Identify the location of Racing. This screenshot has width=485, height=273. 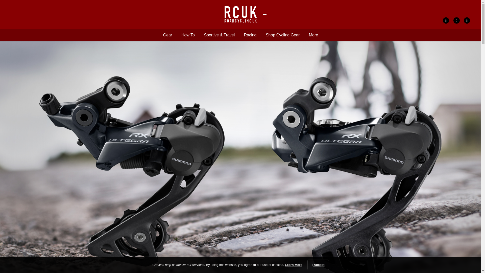
(250, 35).